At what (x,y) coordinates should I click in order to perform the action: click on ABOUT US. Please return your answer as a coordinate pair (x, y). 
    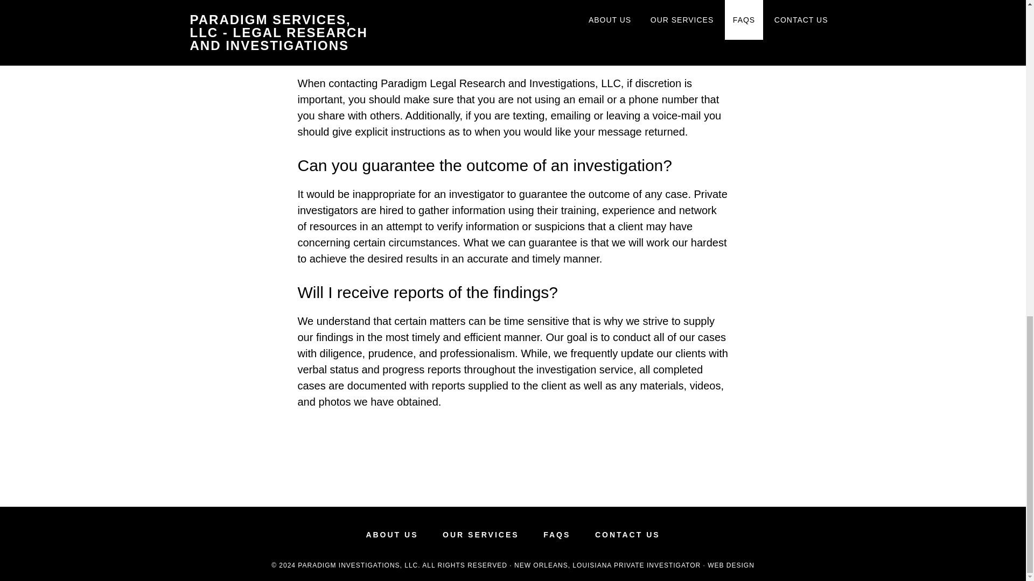
    Looking at the image, I should click on (392, 535).